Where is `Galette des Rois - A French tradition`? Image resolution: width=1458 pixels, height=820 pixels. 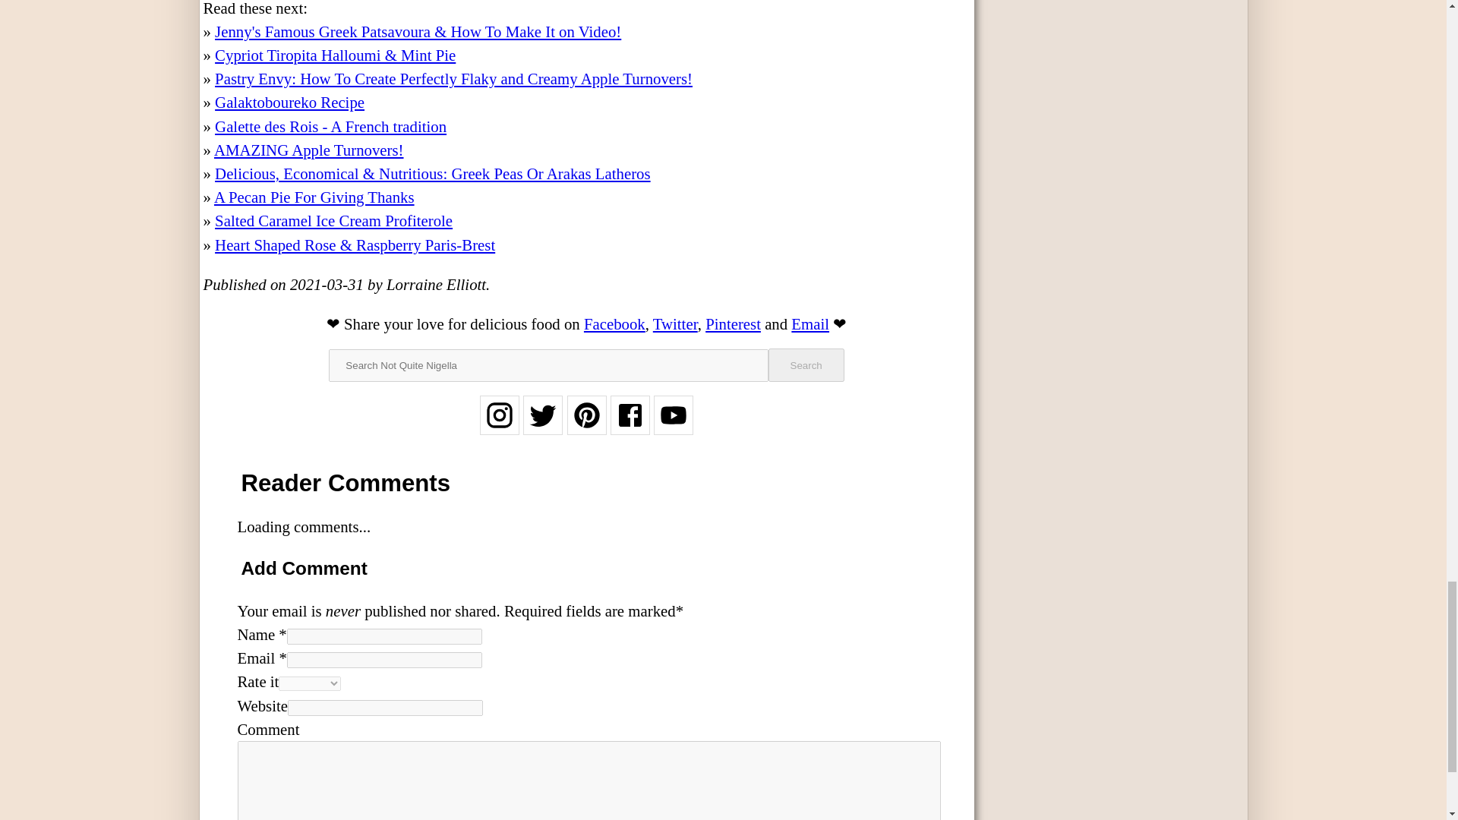 Galette des Rois - A French tradition is located at coordinates (330, 126).